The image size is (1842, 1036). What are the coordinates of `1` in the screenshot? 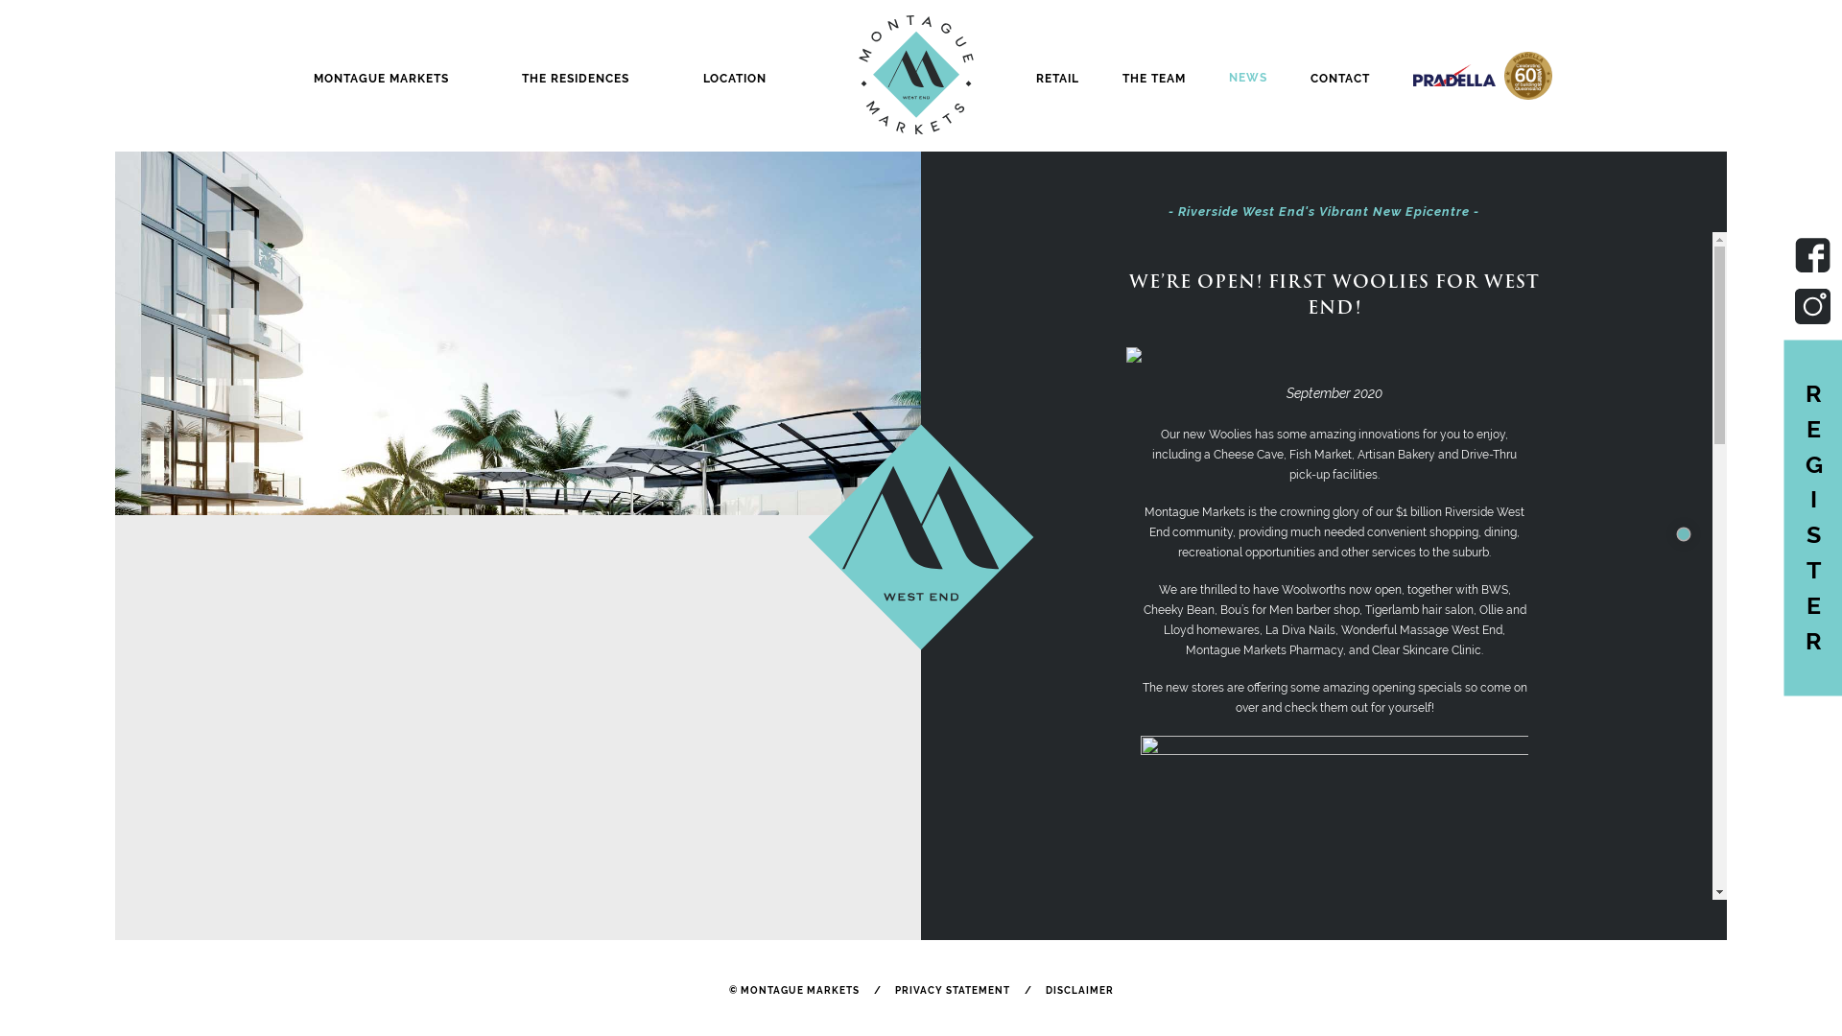 It's located at (1682, 531).